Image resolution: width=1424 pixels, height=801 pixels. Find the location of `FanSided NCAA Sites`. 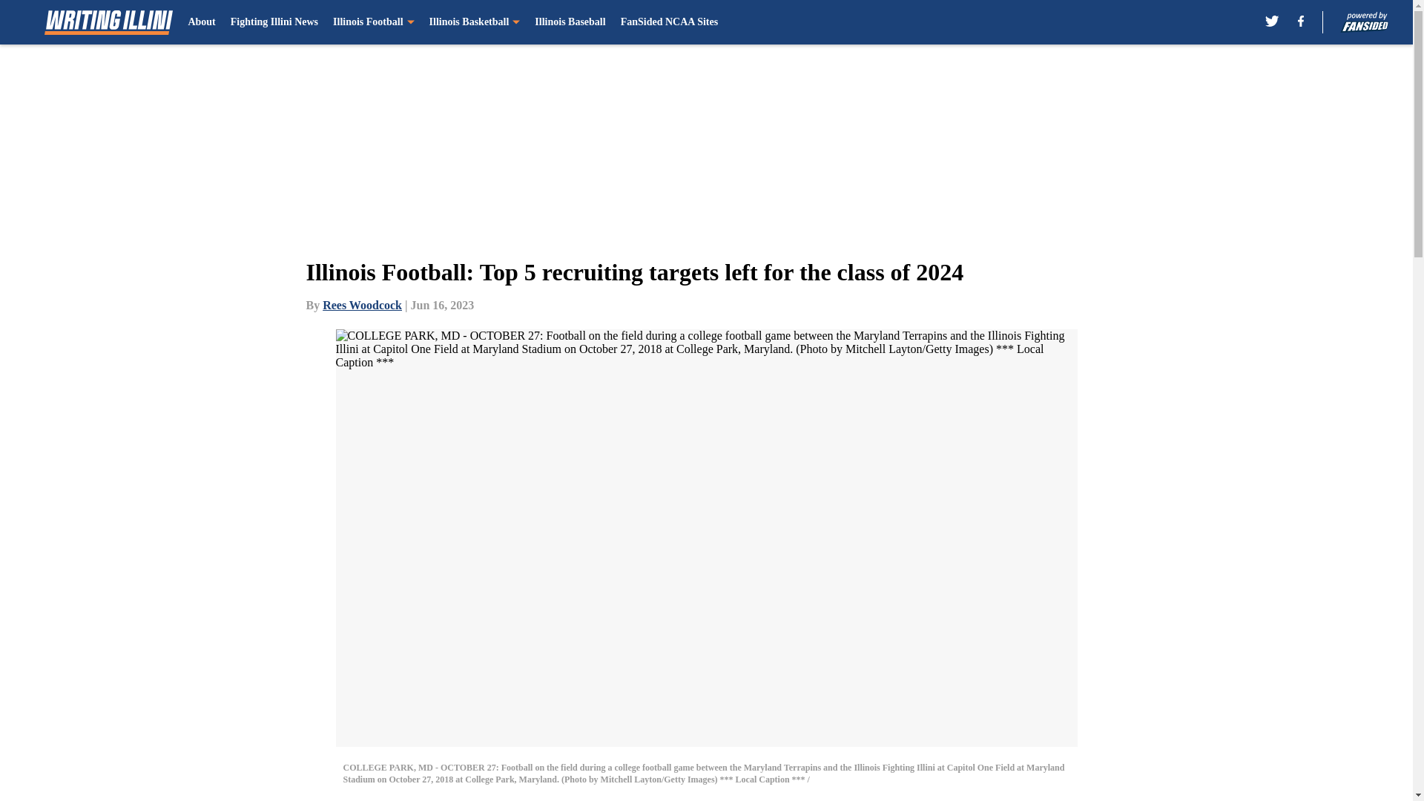

FanSided NCAA Sites is located at coordinates (669, 22).